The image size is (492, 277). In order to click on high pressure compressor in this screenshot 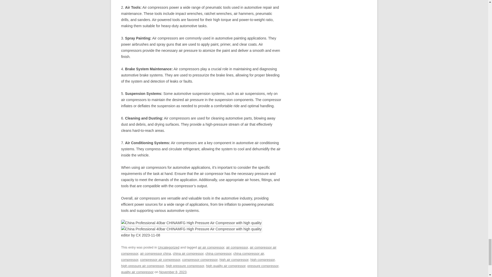, I will do `click(185, 266)`.